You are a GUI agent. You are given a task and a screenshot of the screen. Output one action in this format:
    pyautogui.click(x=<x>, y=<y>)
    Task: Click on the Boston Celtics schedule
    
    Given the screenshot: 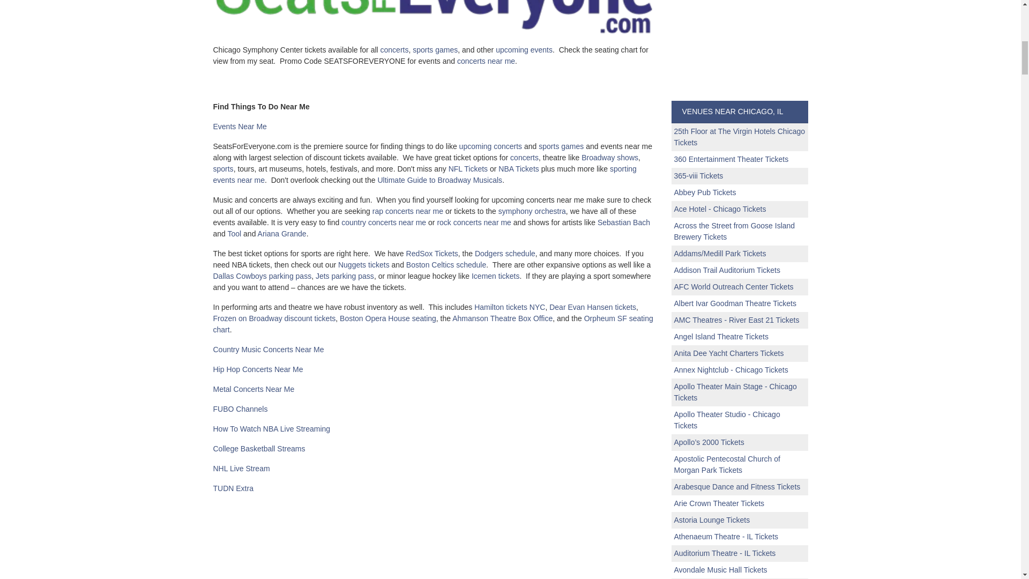 What is the action you would take?
    pyautogui.click(x=446, y=265)
    